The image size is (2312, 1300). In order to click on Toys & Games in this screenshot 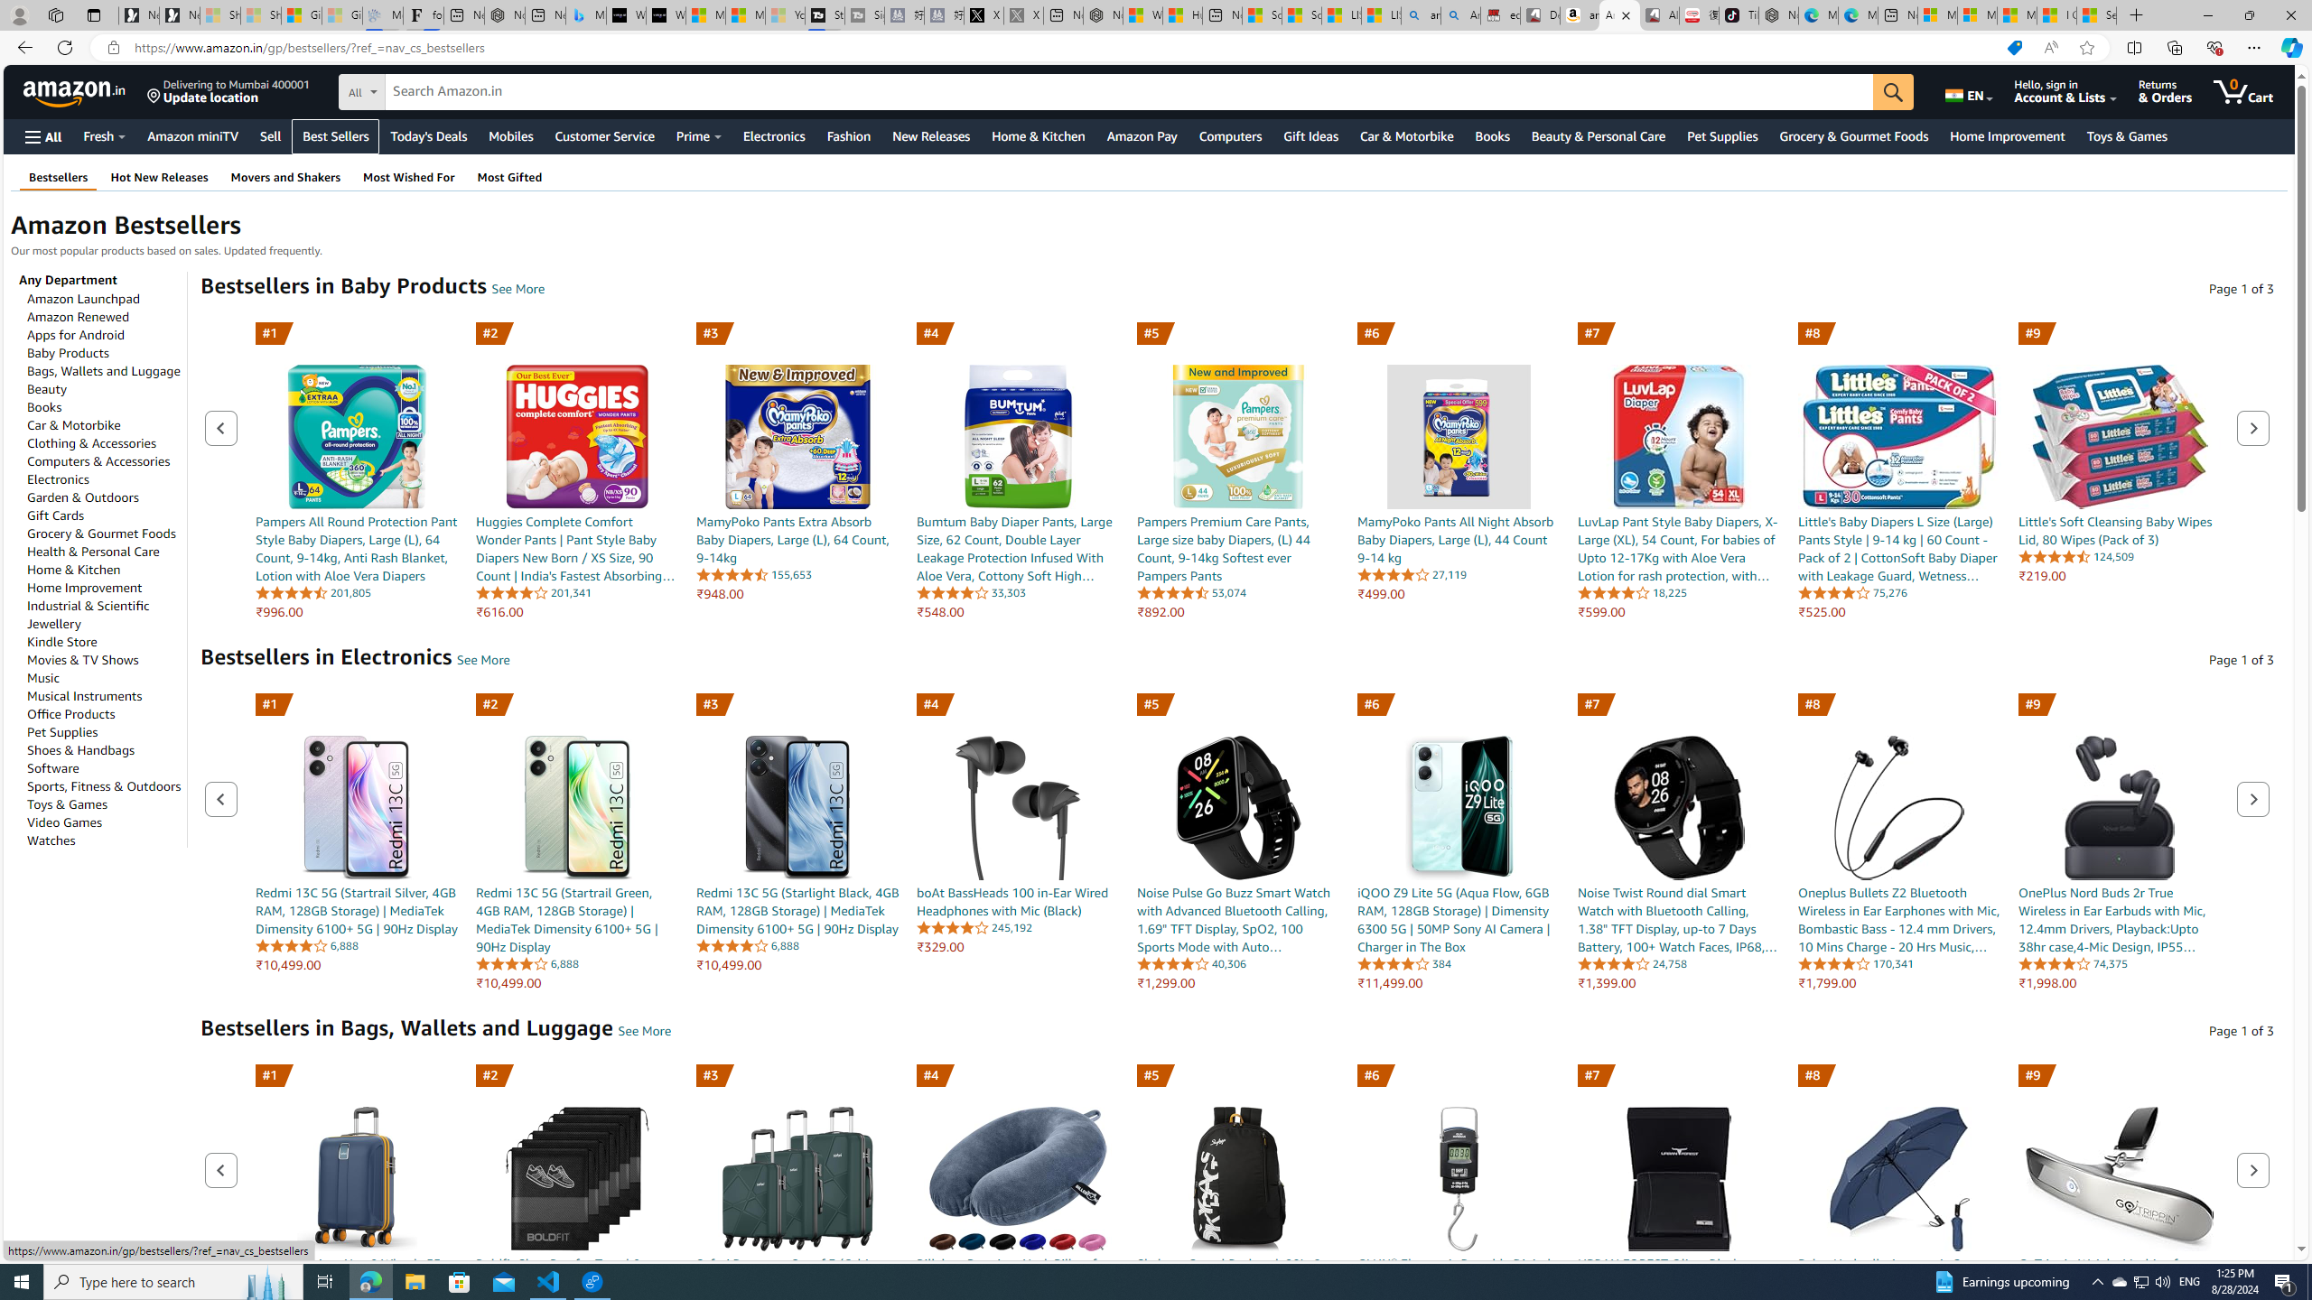, I will do `click(68, 803)`.